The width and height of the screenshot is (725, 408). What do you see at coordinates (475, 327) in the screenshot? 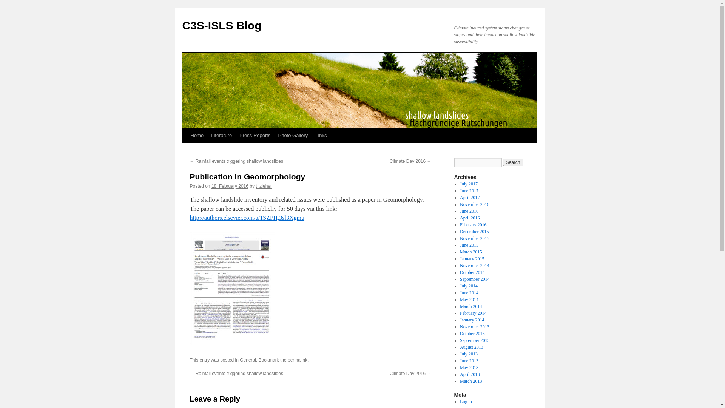
I see `November 2013` at bounding box center [475, 327].